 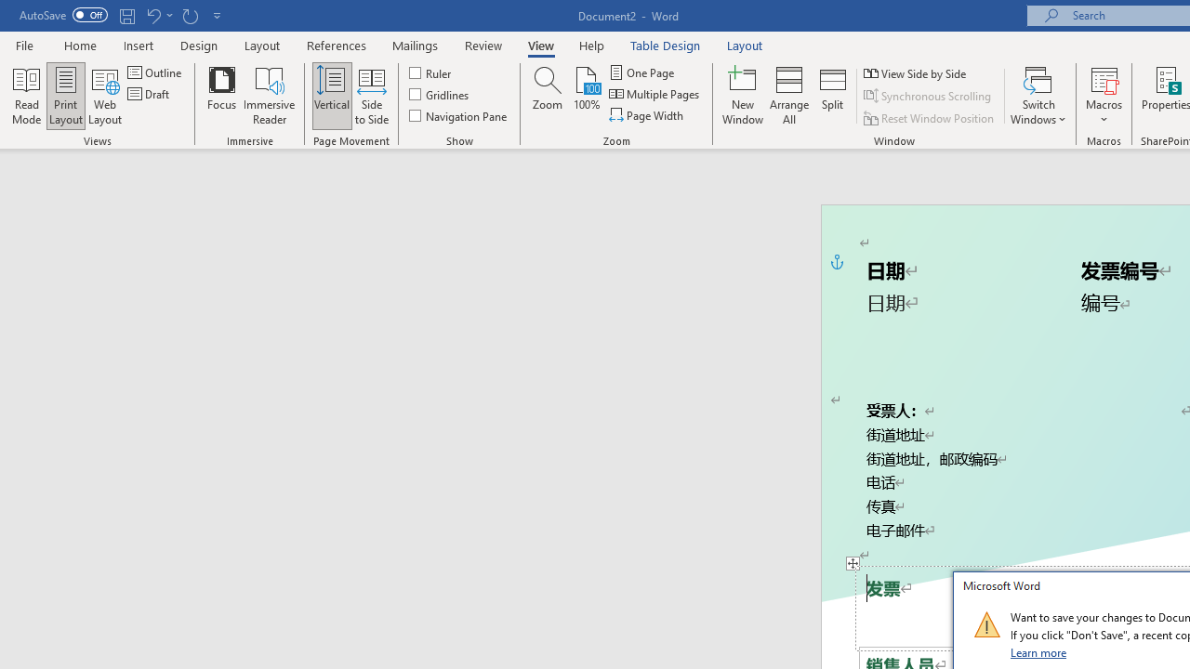 I want to click on Macros, so click(x=1104, y=95).